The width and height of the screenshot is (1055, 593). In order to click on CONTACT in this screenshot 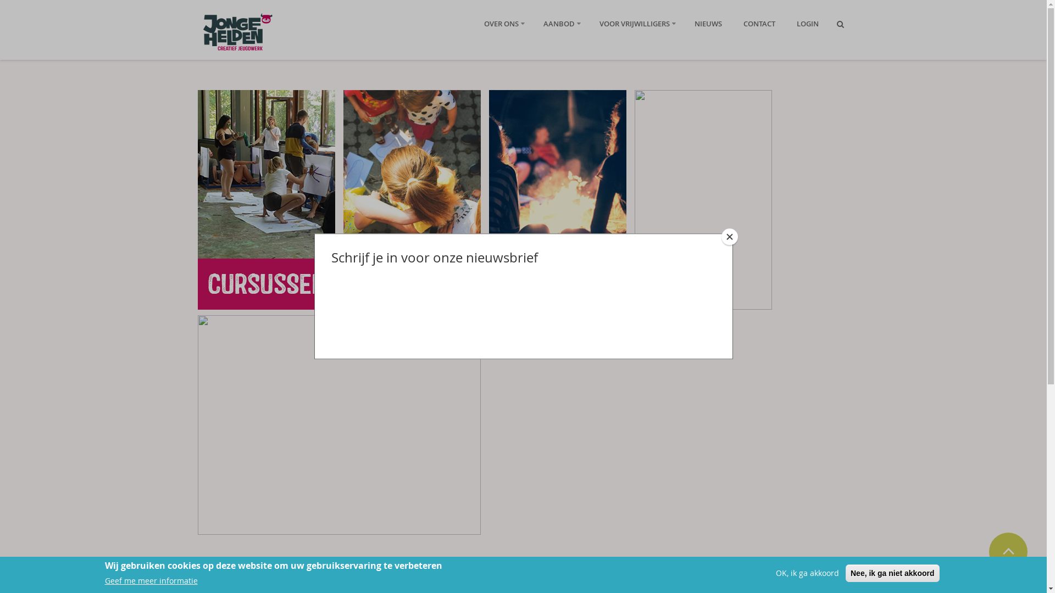, I will do `click(759, 24)`.